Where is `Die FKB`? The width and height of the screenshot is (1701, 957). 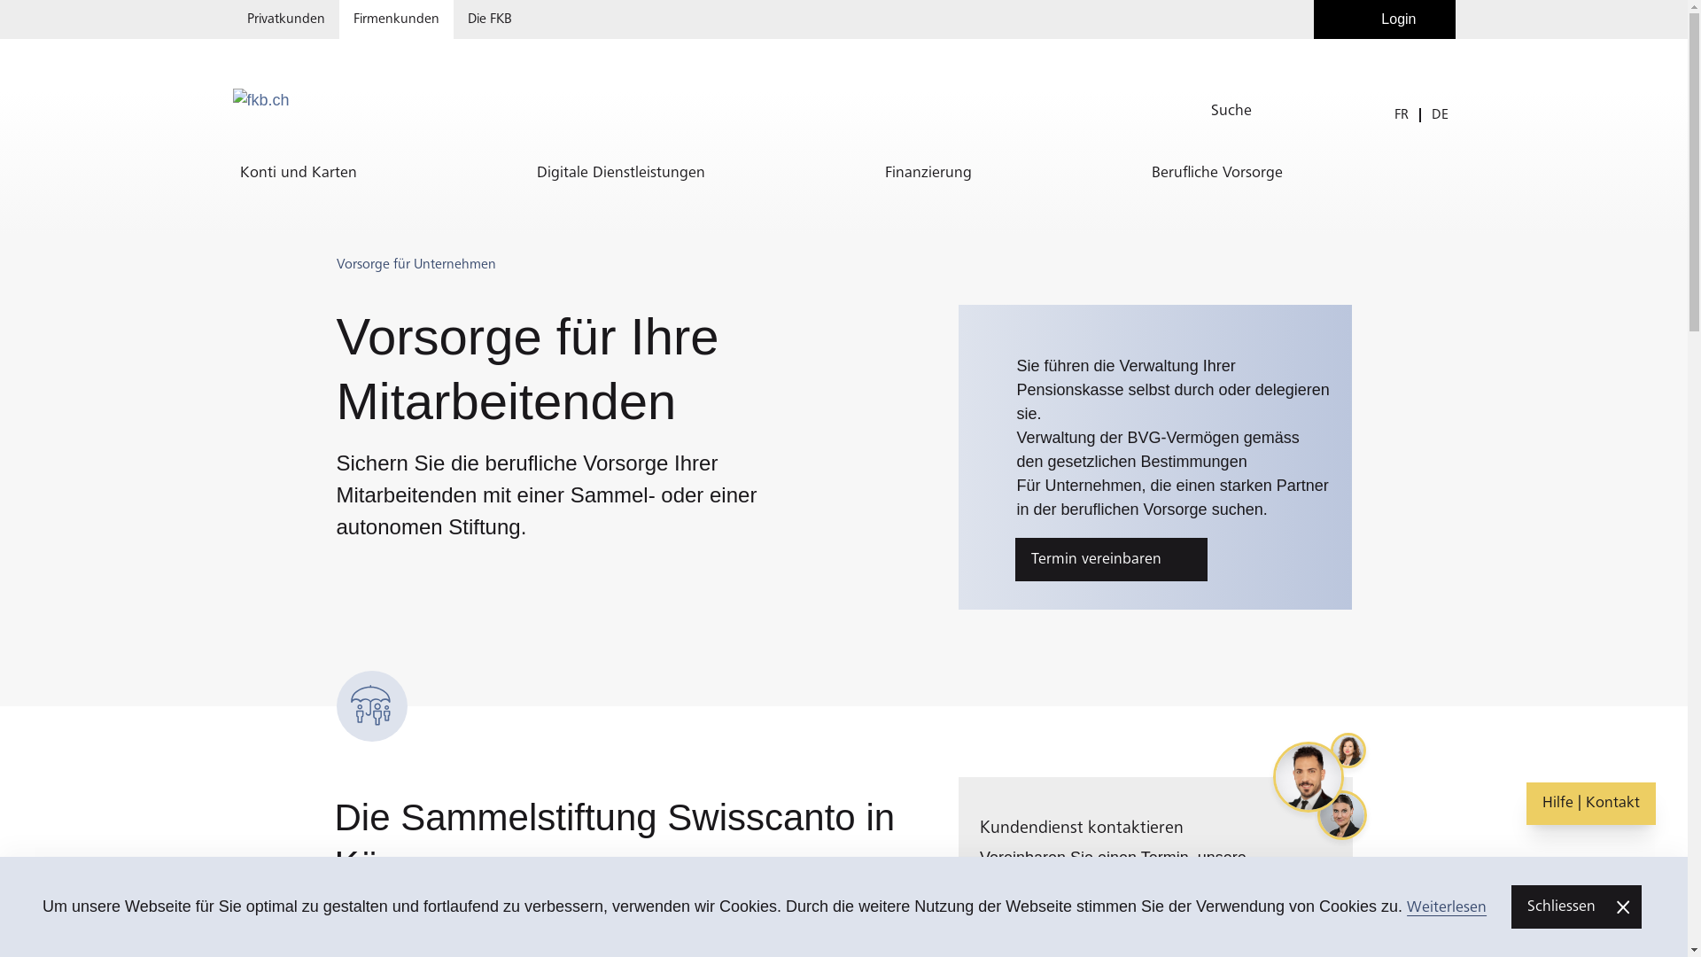 Die FKB is located at coordinates (490, 19).